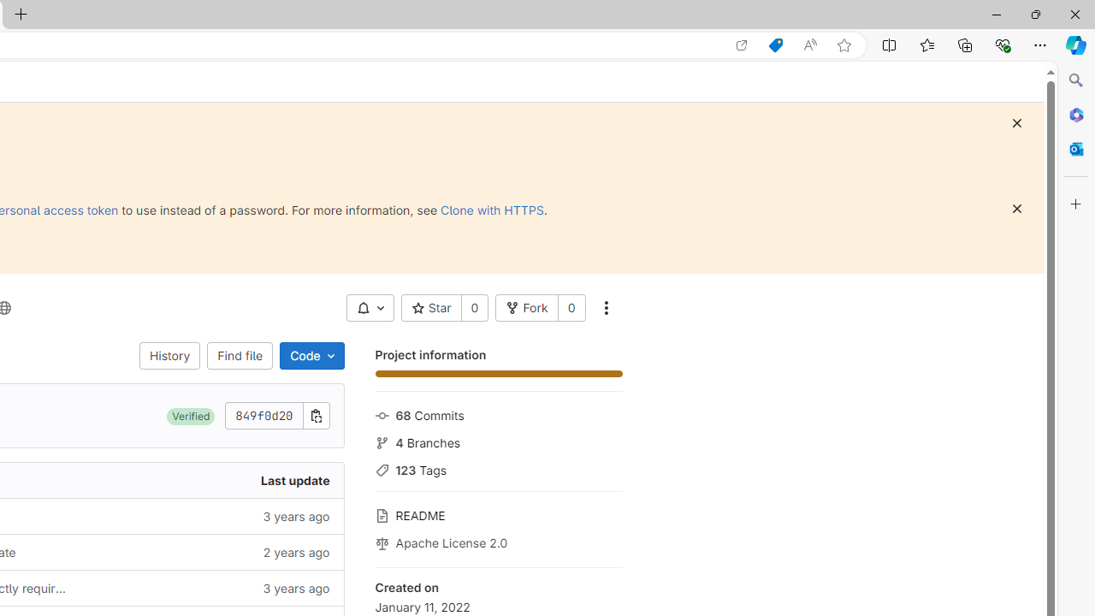 The width and height of the screenshot is (1095, 616). Describe the element at coordinates (311, 356) in the screenshot. I see `Code` at that location.